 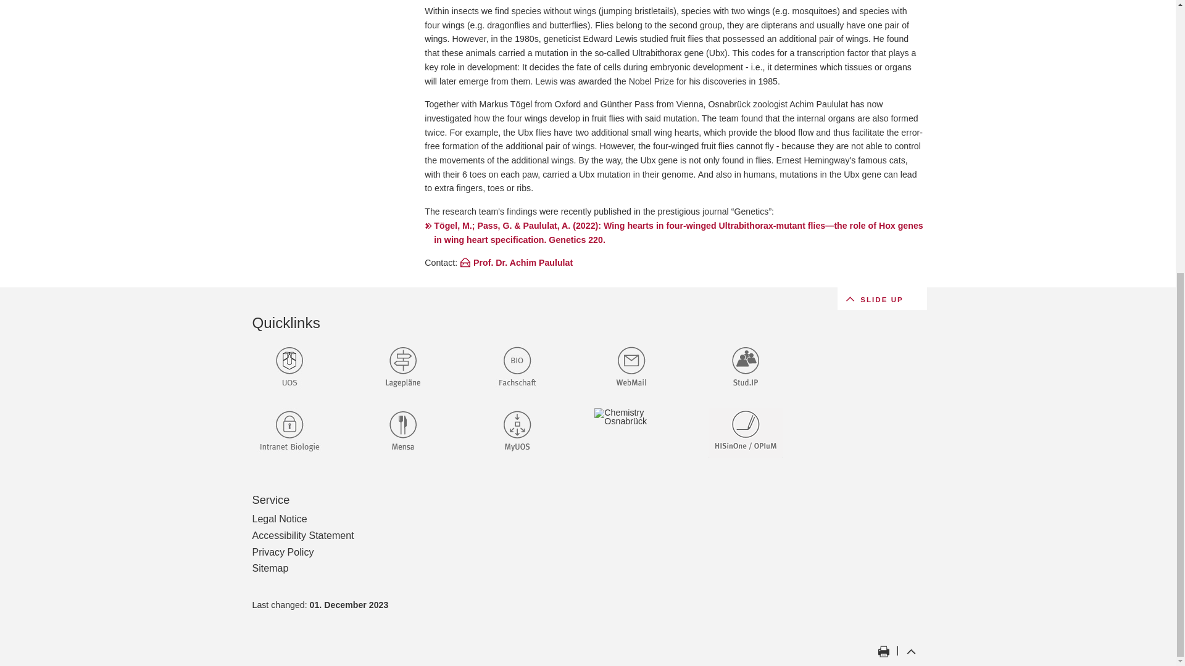 I want to click on External Link - opens in new window, so click(x=416, y=369).